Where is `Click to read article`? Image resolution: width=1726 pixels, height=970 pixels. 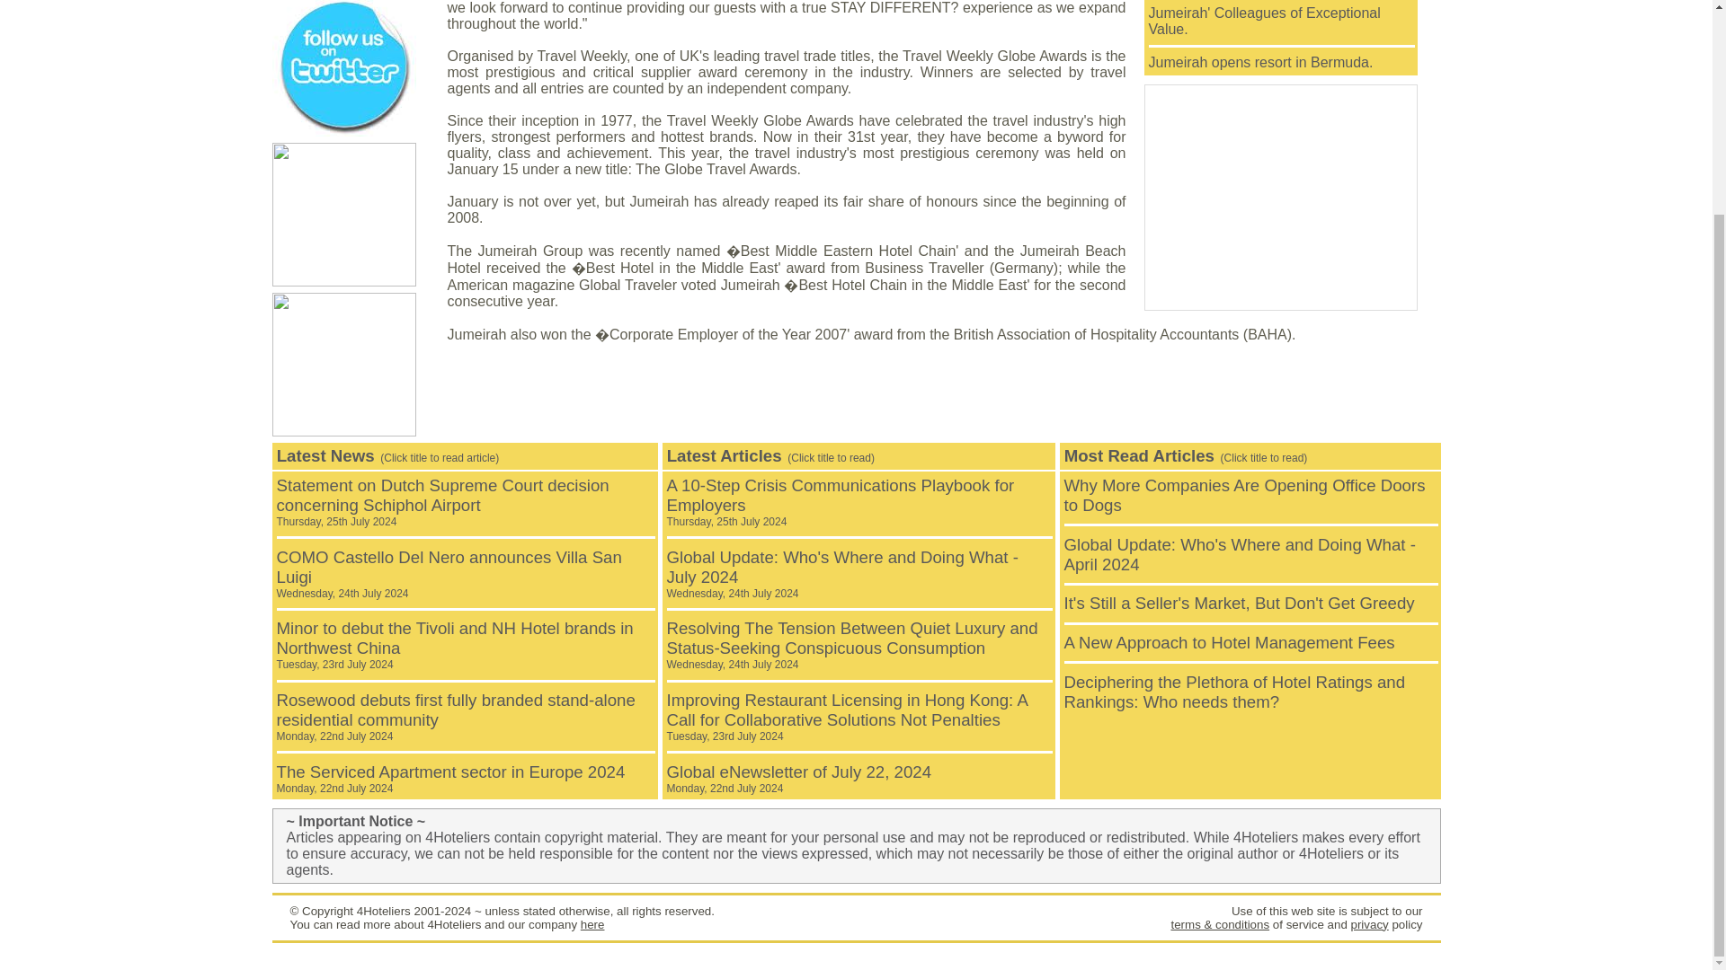
Click to read article is located at coordinates (847, 717).